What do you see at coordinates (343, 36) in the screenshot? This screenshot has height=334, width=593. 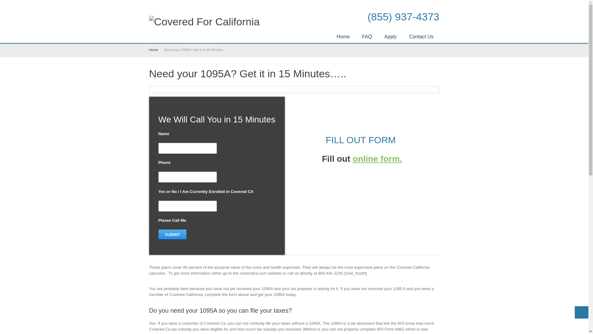 I see `Home` at bounding box center [343, 36].